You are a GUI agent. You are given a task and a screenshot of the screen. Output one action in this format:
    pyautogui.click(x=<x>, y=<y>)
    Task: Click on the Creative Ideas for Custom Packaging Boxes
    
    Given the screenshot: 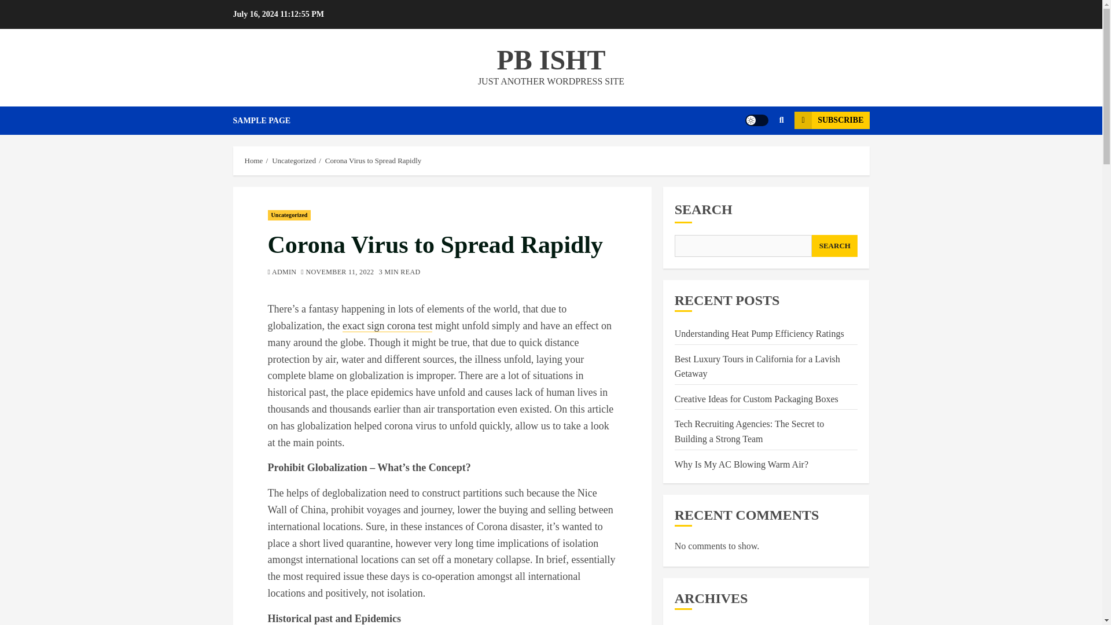 What is the action you would take?
    pyautogui.click(x=756, y=399)
    